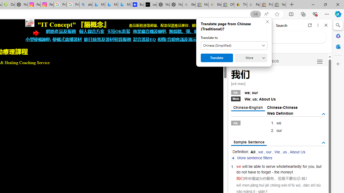 This screenshot has height=193, width=344. What do you see at coordinates (286, 172) in the screenshot?
I see `money` at bounding box center [286, 172].